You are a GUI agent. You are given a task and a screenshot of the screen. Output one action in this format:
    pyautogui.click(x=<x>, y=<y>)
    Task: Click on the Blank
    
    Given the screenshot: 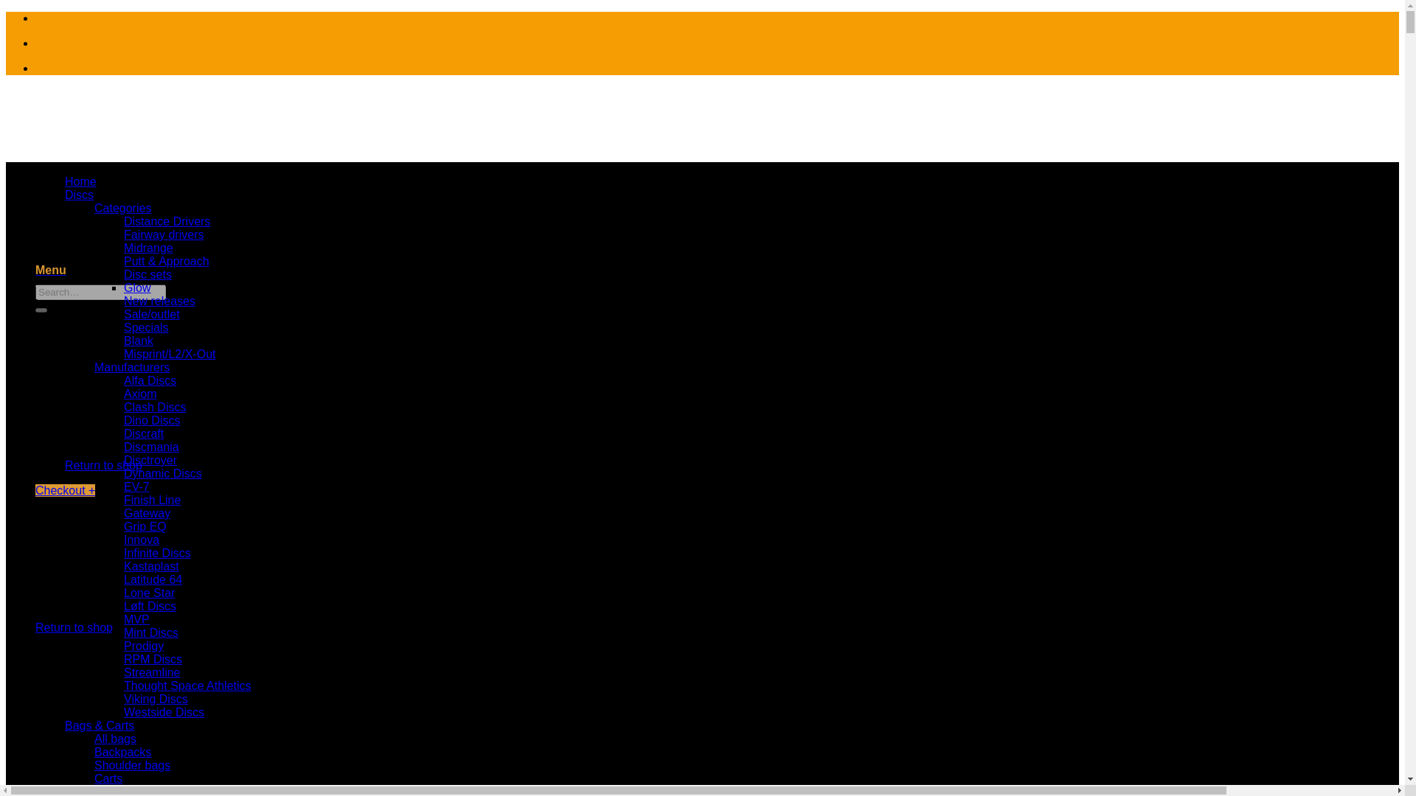 What is the action you would take?
    pyautogui.click(x=139, y=341)
    